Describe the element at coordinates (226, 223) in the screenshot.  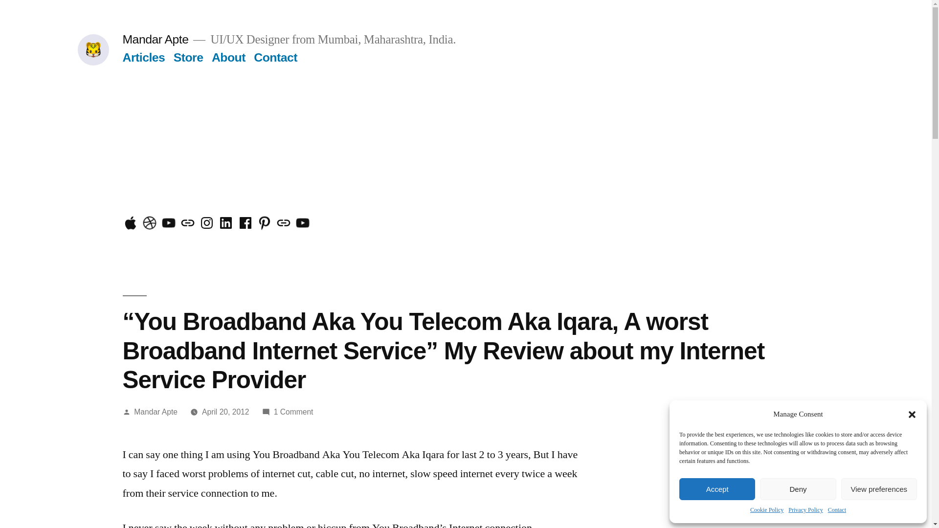
I see `LinkedIn` at that location.